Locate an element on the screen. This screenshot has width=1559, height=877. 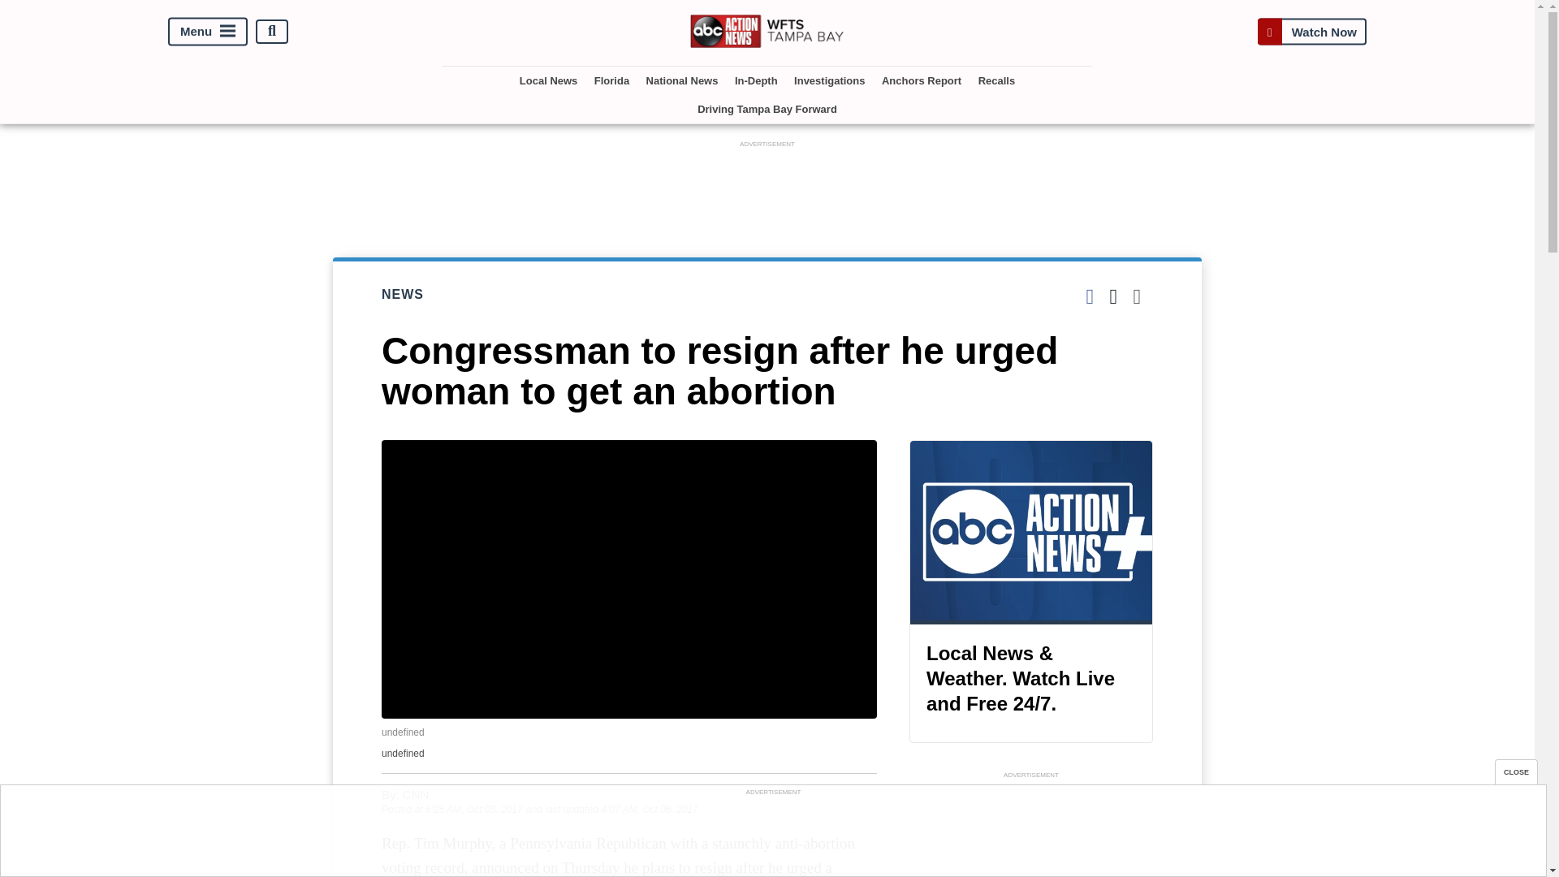
3rd party ad content is located at coordinates (772, 836).